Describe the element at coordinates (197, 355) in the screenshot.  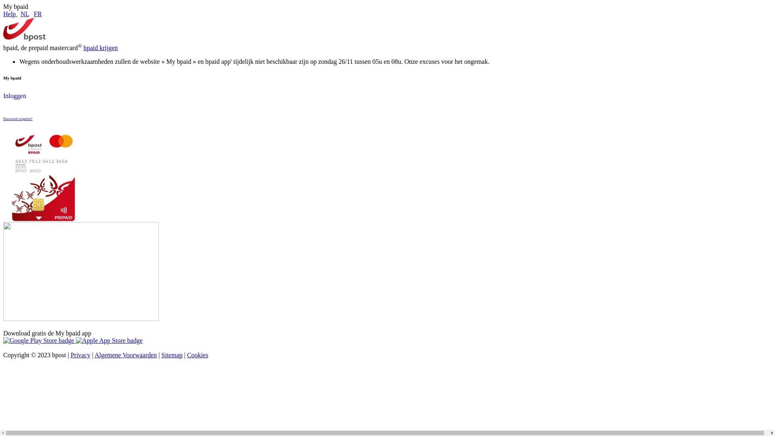
I see `Cookies` at that location.